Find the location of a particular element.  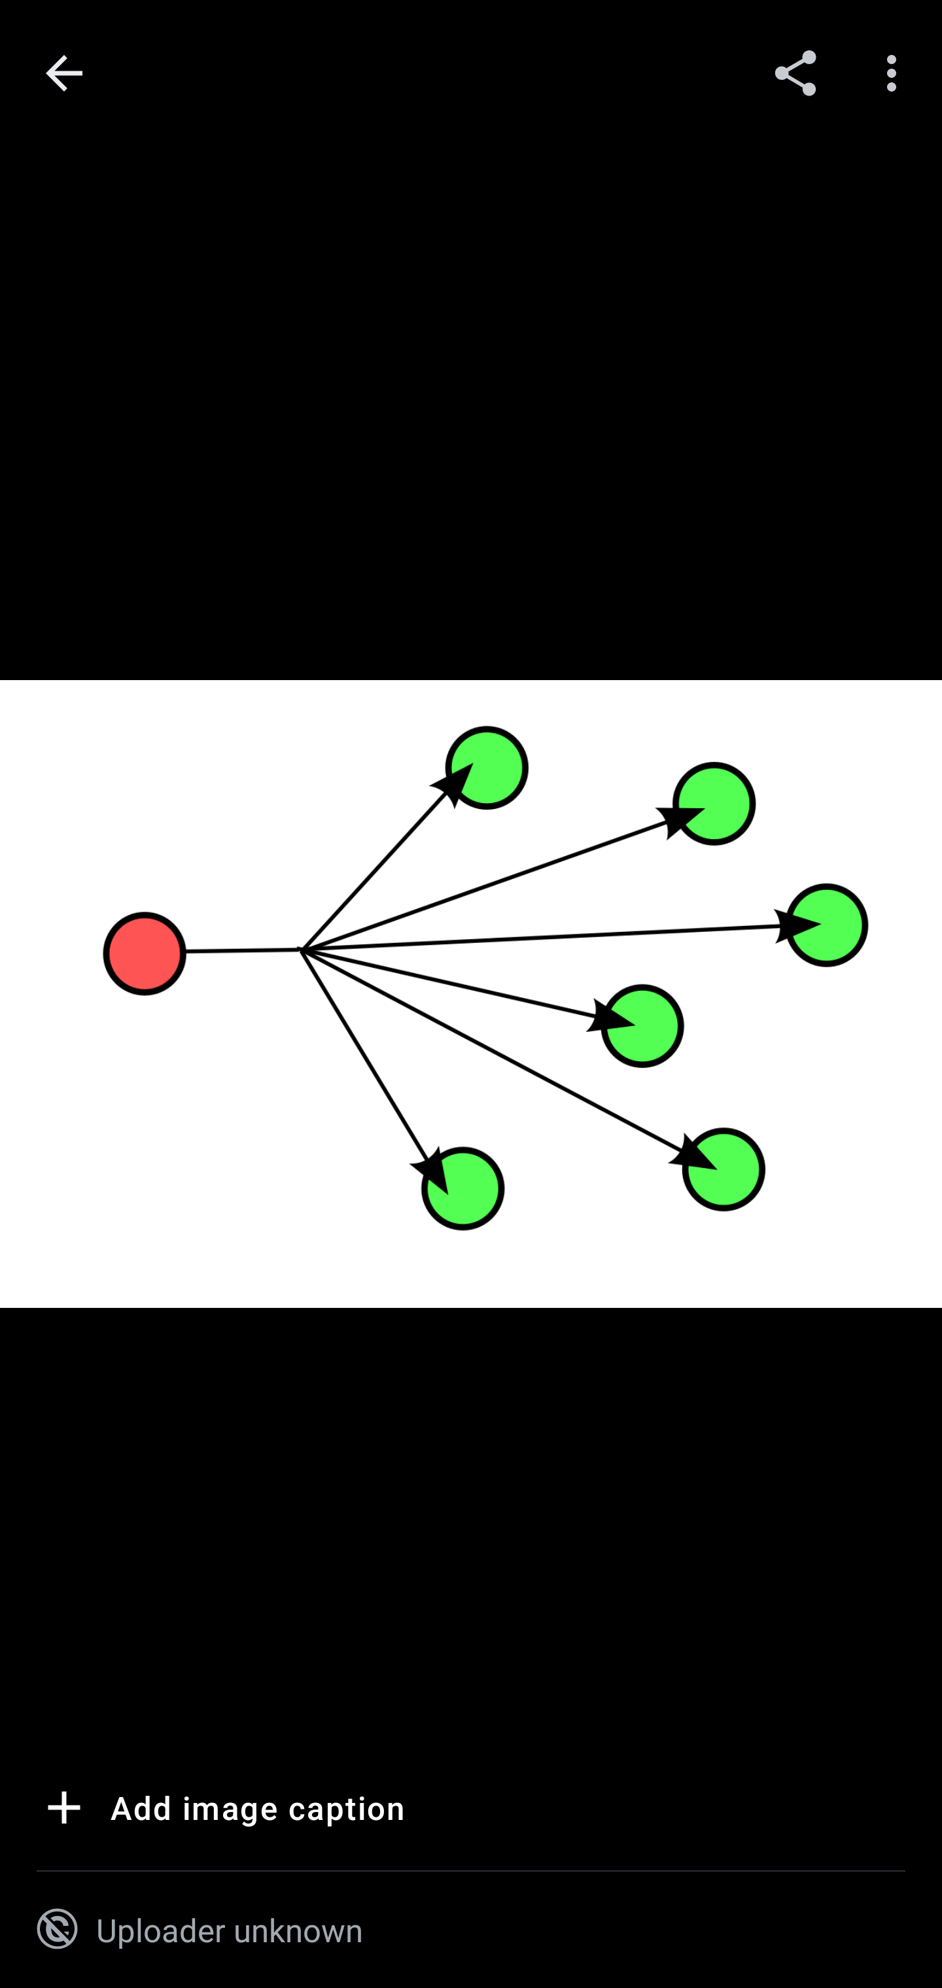

Add image caption is located at coordinates (221, 1811).